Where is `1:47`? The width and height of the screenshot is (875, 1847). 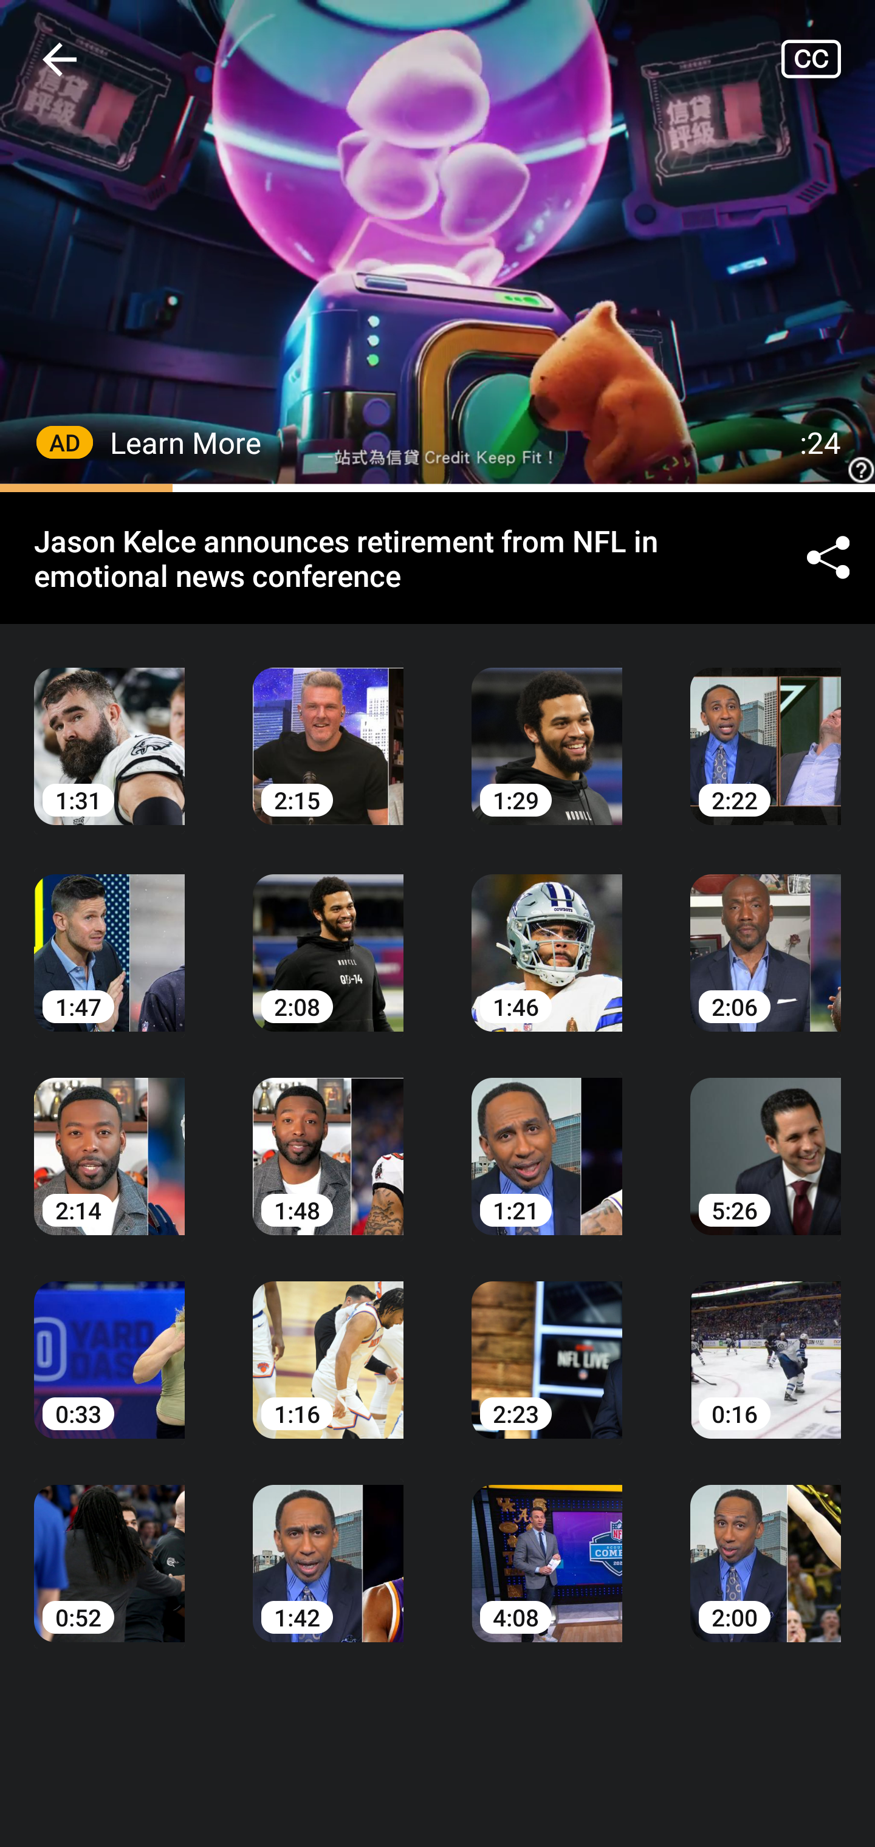 1:47 is located at coordinates (109, 936).